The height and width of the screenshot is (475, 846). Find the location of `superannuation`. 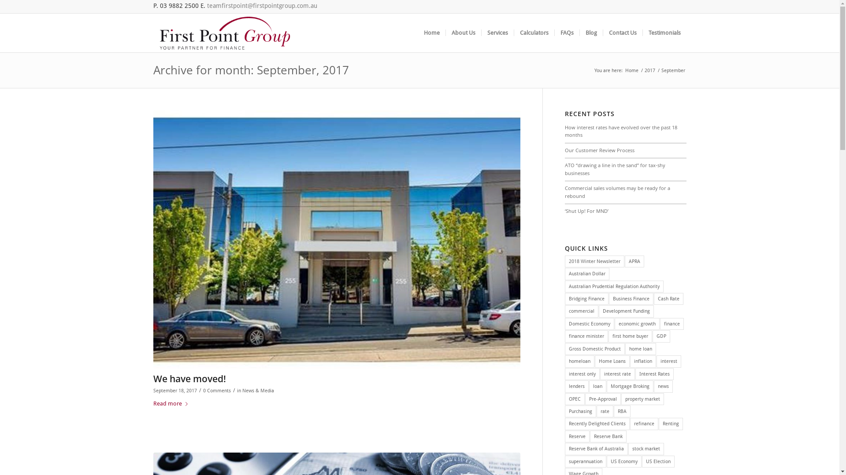

superannuation is located at coordinates (586, 462).